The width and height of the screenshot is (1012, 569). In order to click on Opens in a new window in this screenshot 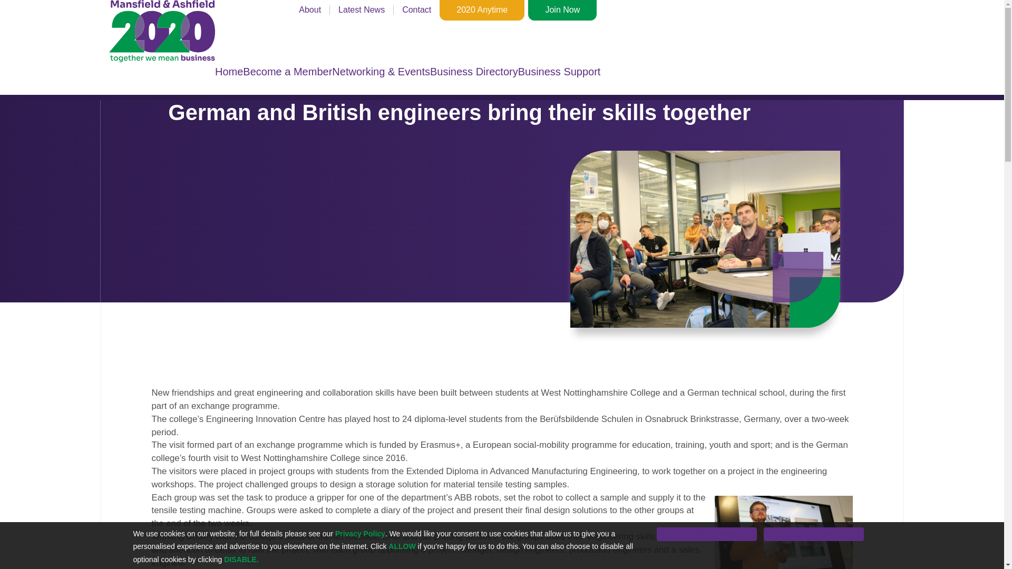, I will do `click(484, 10)`.